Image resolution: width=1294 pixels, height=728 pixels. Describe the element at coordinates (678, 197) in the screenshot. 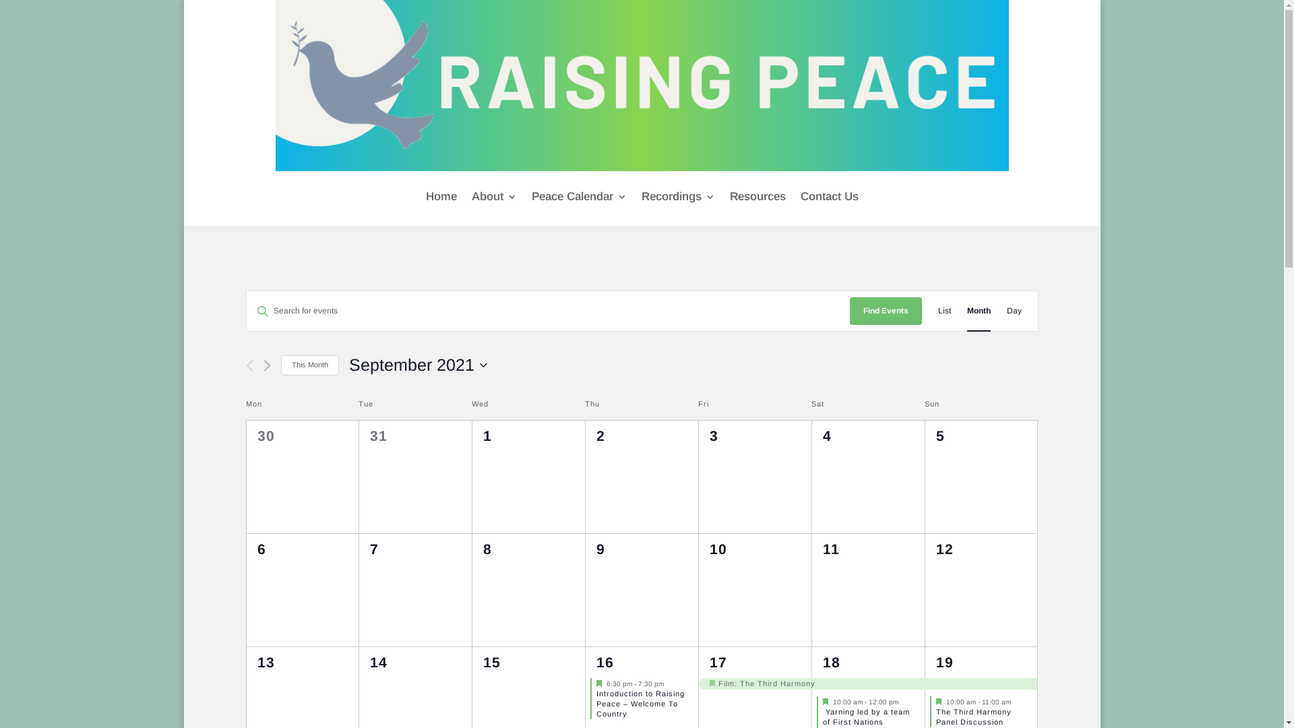

I see `Recordings` at that location.